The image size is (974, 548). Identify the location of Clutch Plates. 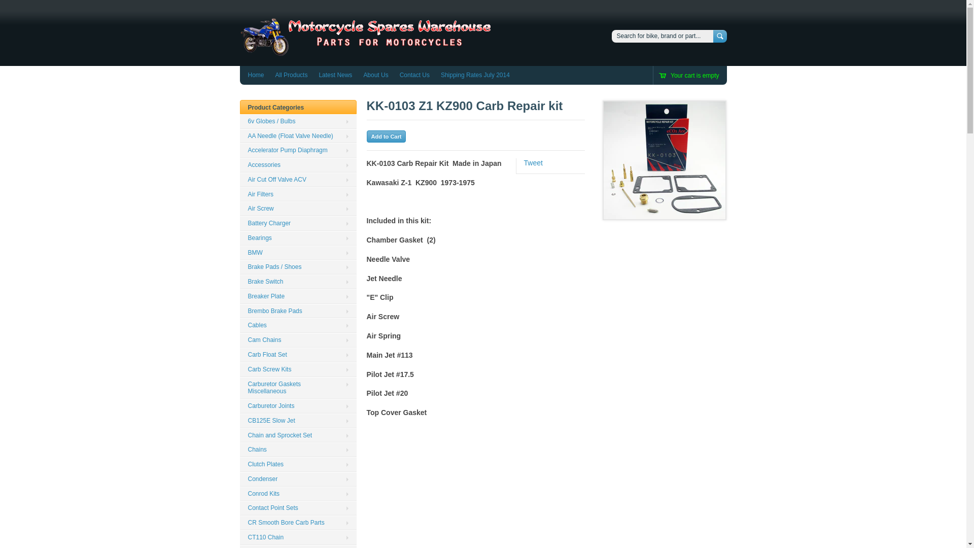
(298, 465).